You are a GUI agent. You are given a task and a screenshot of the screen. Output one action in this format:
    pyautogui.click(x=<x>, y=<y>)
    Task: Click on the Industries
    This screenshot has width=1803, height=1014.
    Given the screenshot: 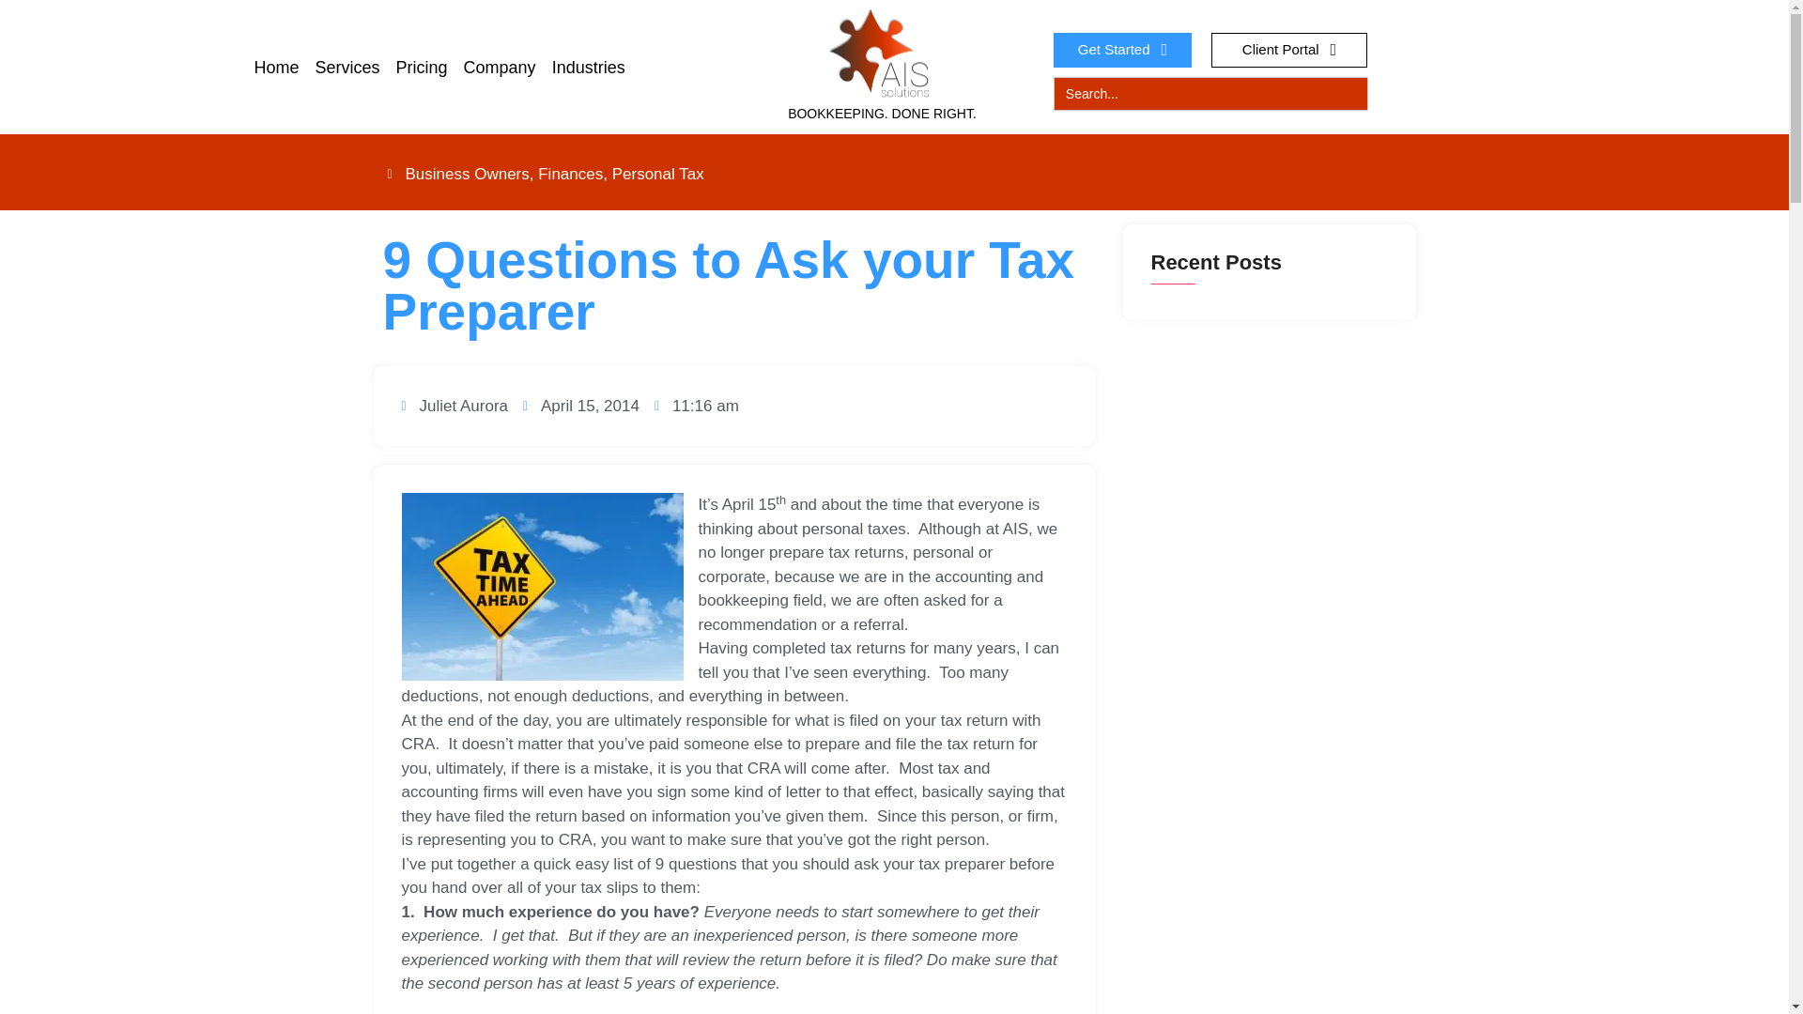 What is the action you would take?
    pyautogui.click(x=588, y=68)
    